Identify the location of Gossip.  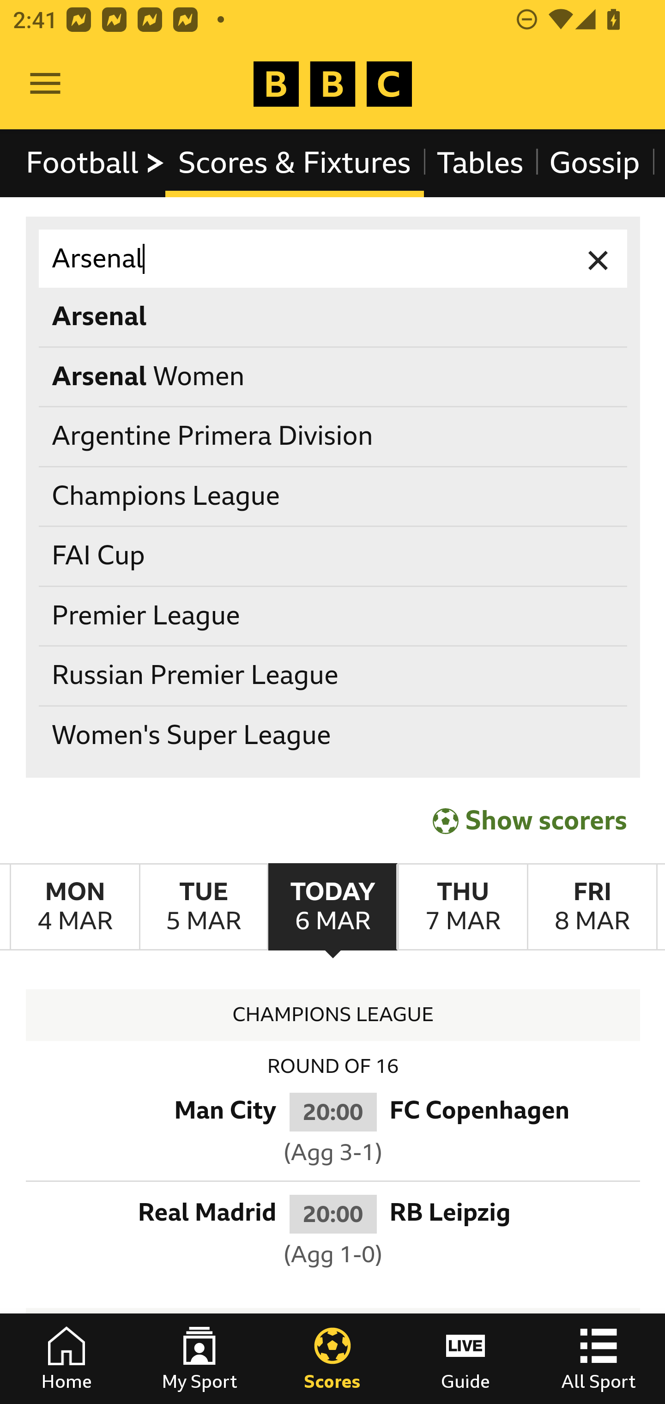
(594, 163).